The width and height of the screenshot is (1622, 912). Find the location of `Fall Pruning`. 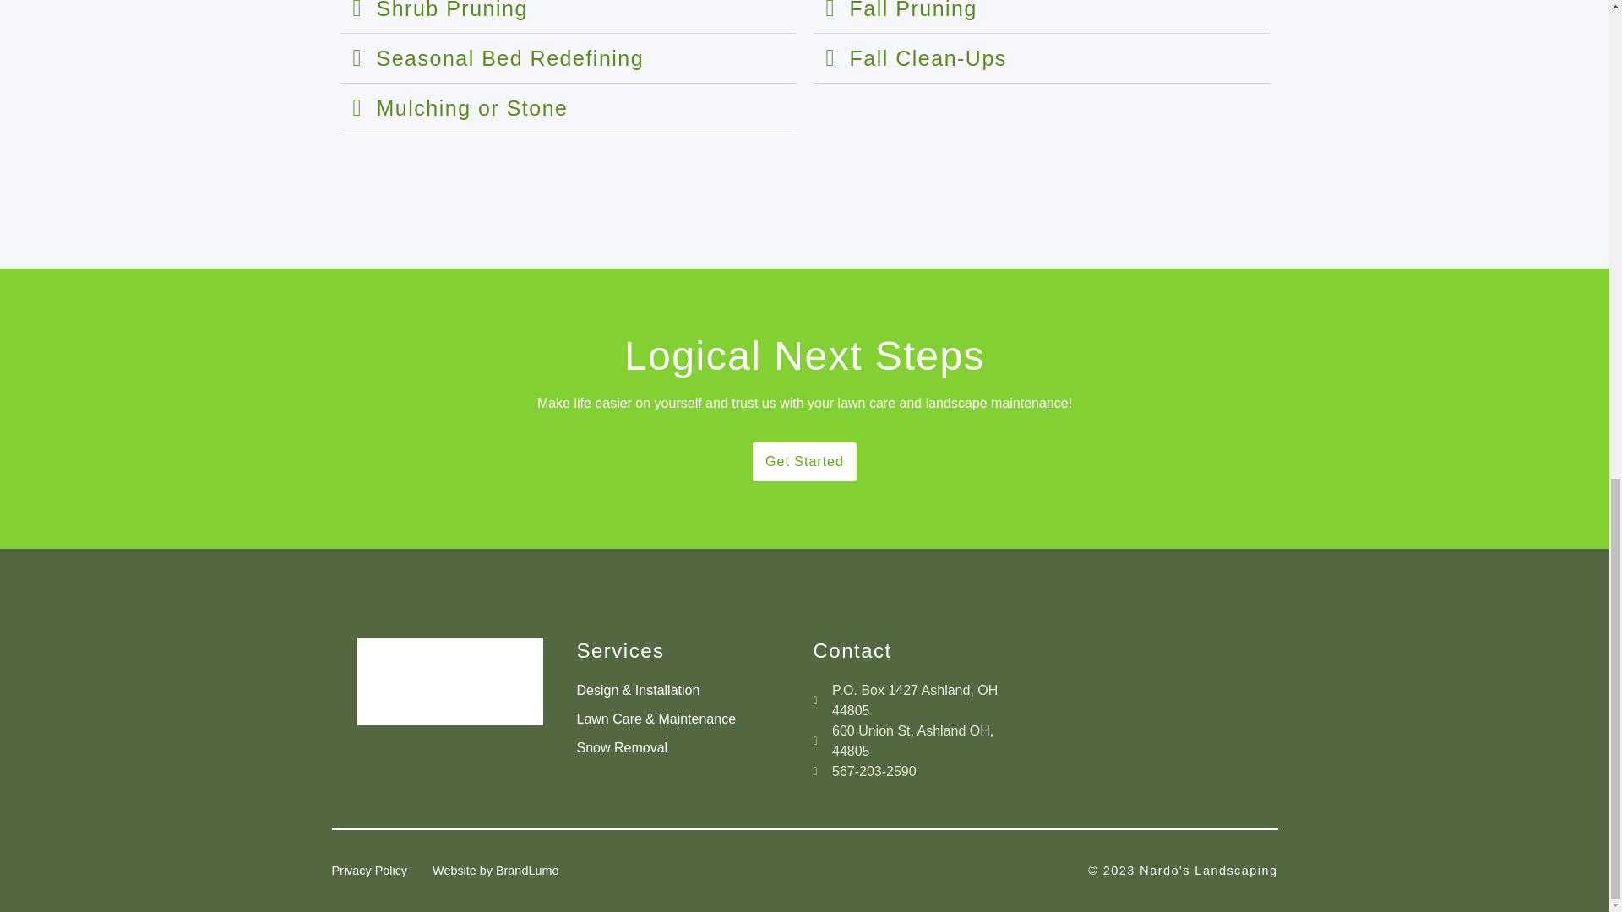

Fall Pruning is located at coordinates (914, 10).